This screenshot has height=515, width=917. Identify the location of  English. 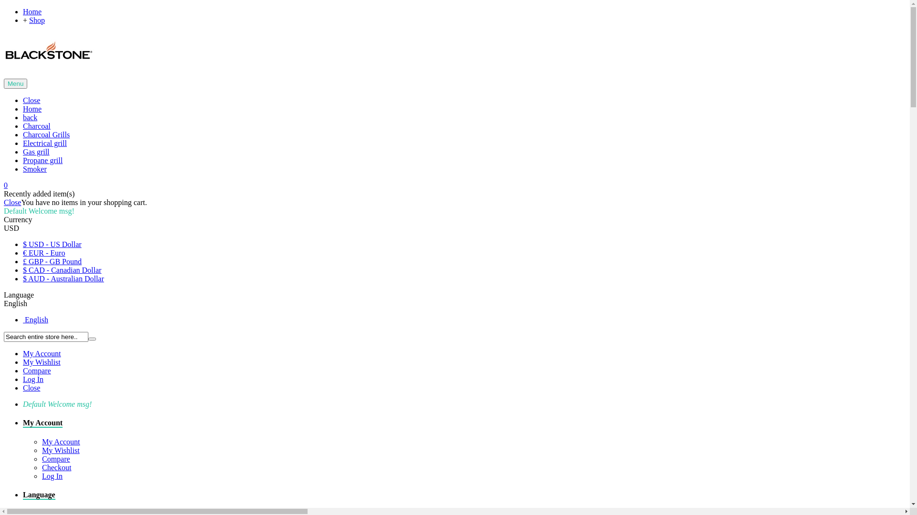
(35, 319).